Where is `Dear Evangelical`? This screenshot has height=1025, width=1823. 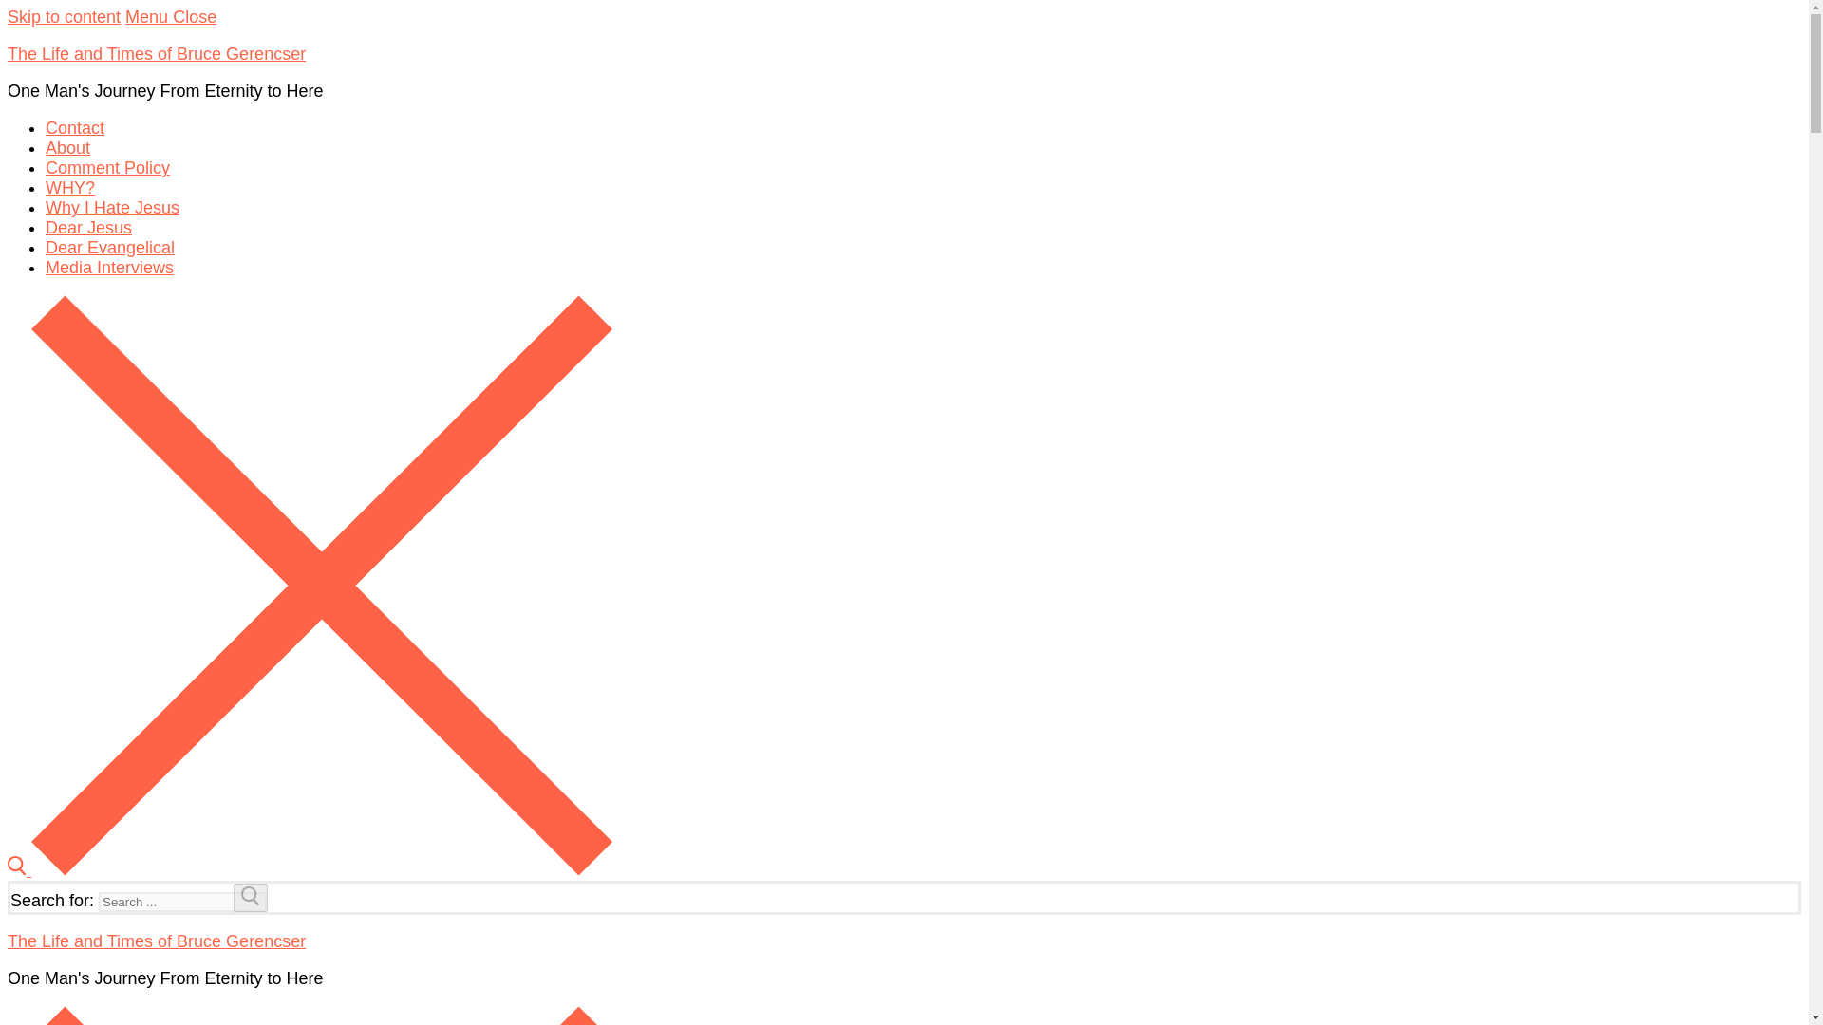
Dear Evangelical is located at coordinates (110, 247).